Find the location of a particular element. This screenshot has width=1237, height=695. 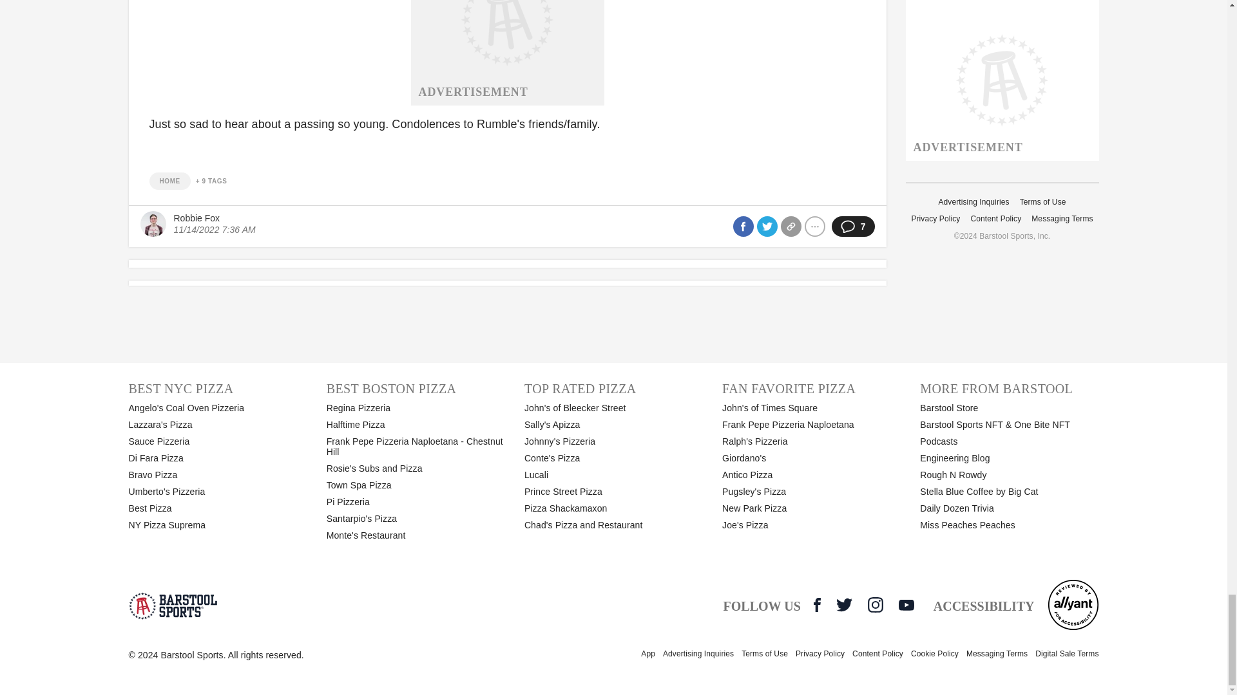

Reviewed by Allyant for accessibility is located at coordinates (1073, 604).